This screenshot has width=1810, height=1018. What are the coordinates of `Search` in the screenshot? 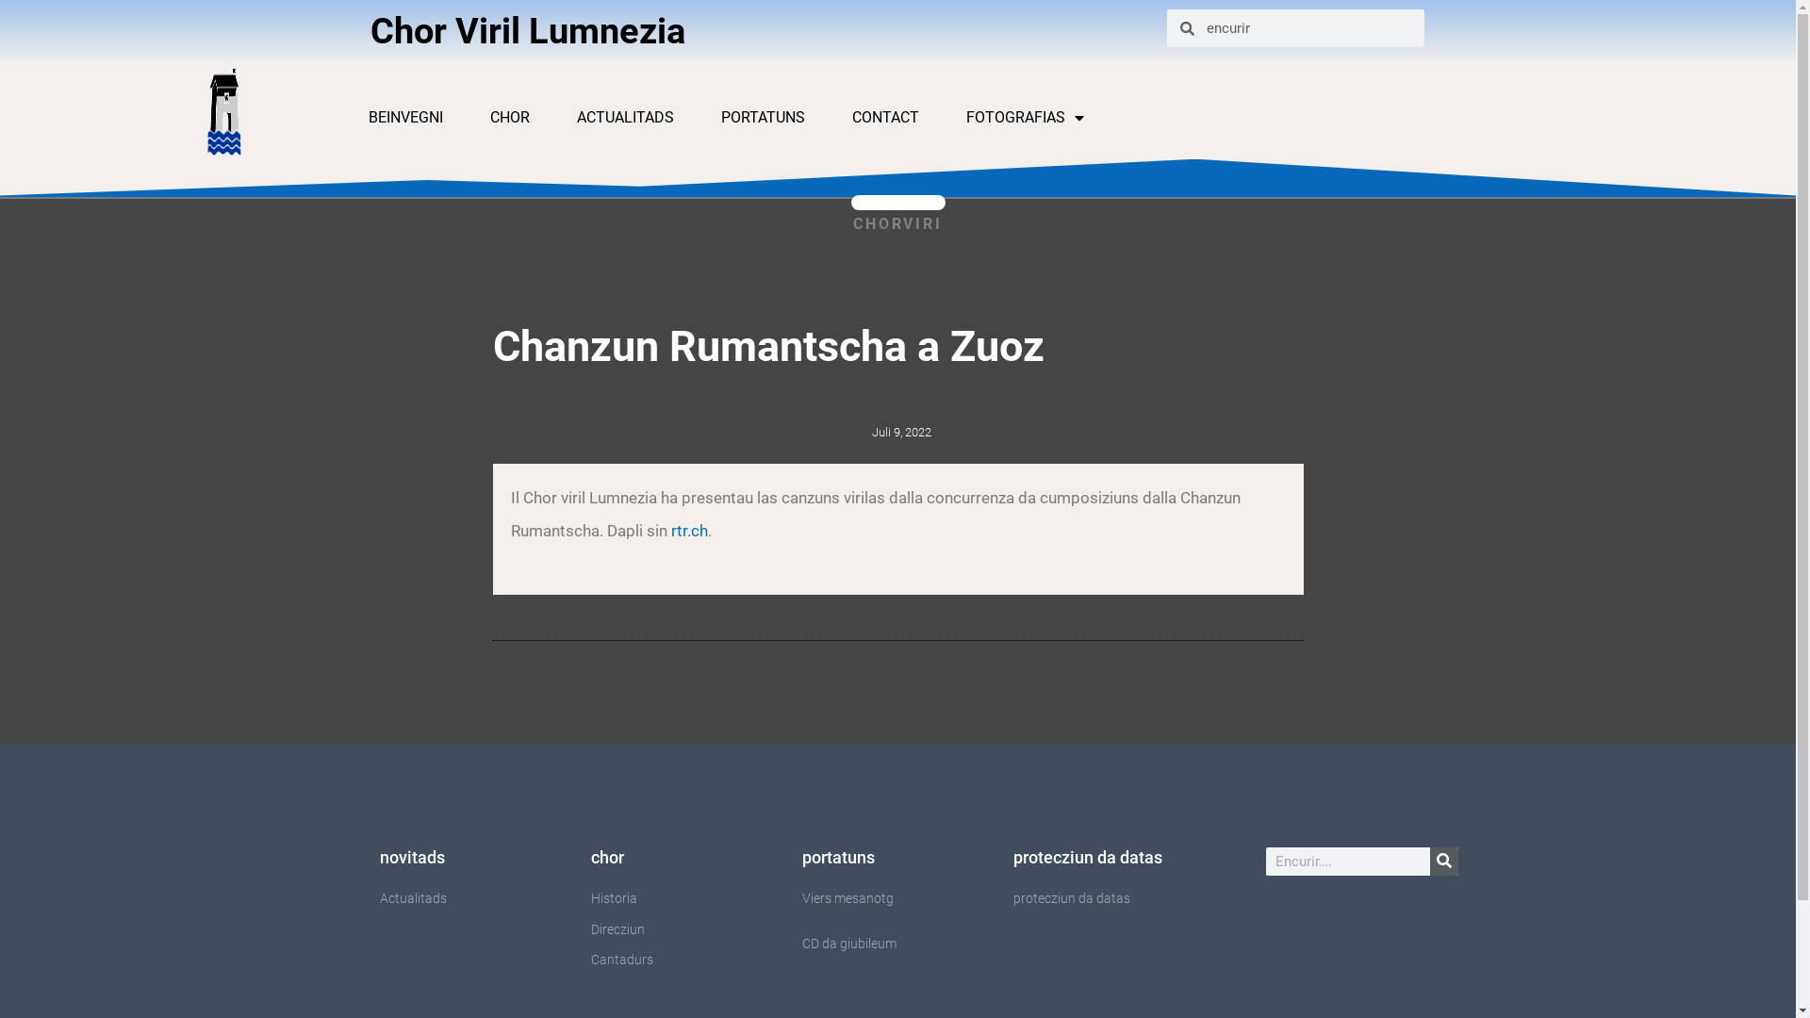 It's located at (1444, 862).